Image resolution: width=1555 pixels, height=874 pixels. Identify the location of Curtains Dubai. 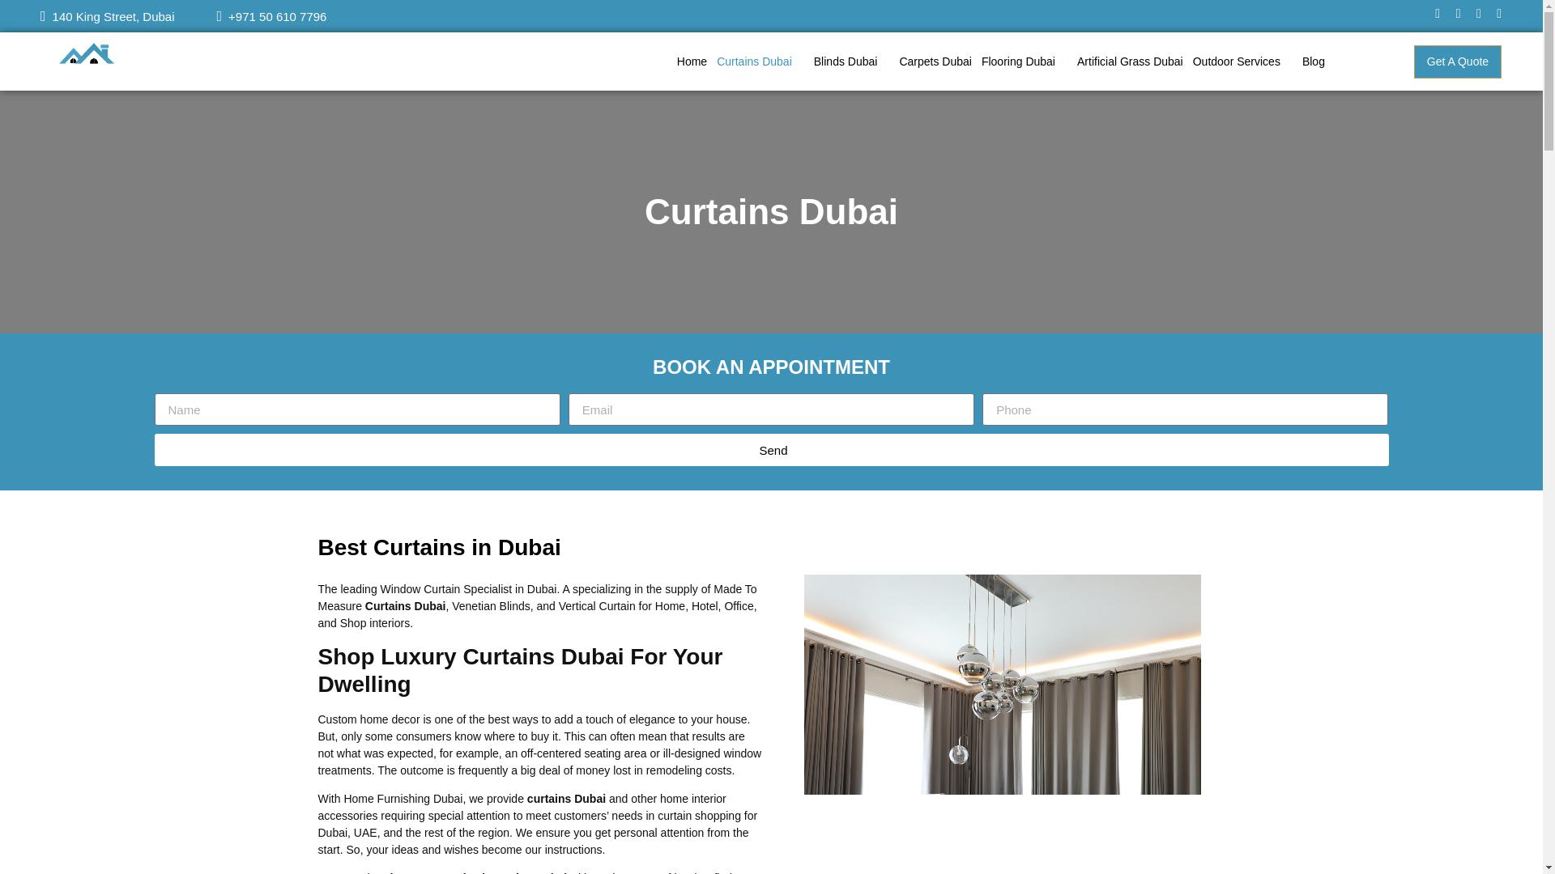
(760, 61).